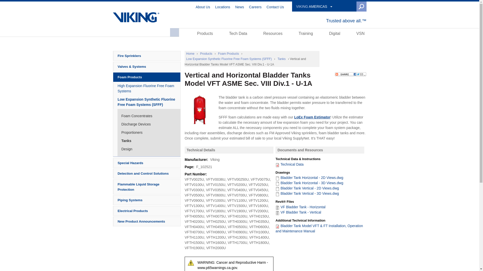  Describe the element at coordinates (136, 17) in the screenshot. I see `Home` at that location.